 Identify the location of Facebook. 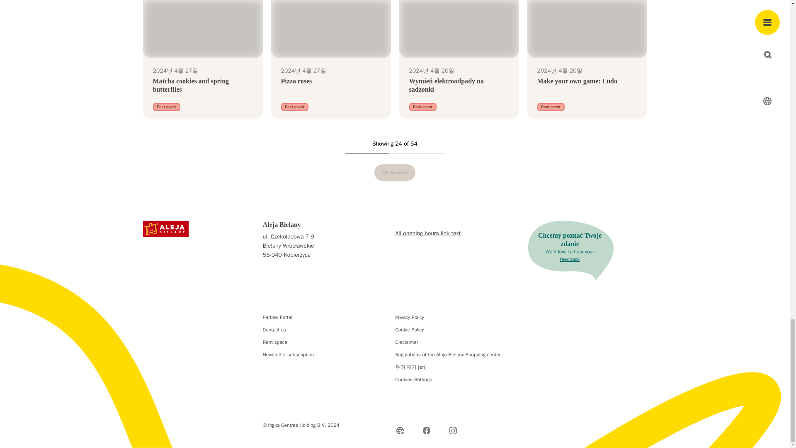
(426, 431).